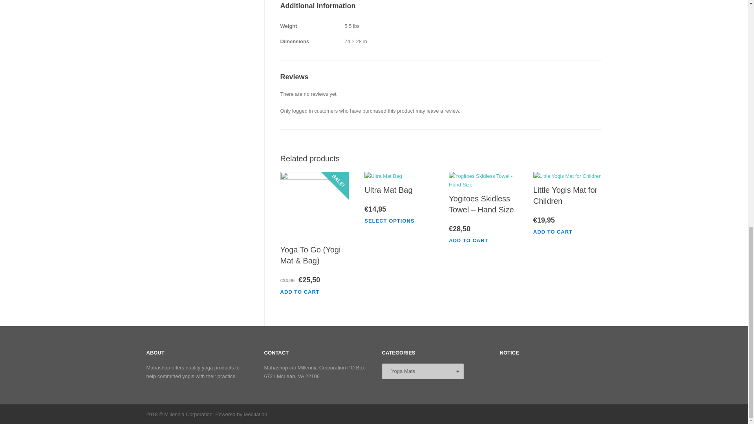  Describe the element at coordinates (472, 240) in the screenshot. I see `ADD TO CART` at that location.